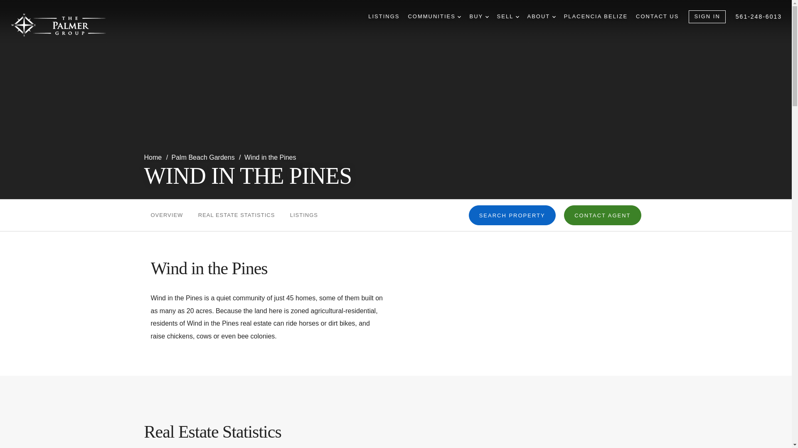  I want to click on PLACENCIA BELIZE, so click(596, 17).